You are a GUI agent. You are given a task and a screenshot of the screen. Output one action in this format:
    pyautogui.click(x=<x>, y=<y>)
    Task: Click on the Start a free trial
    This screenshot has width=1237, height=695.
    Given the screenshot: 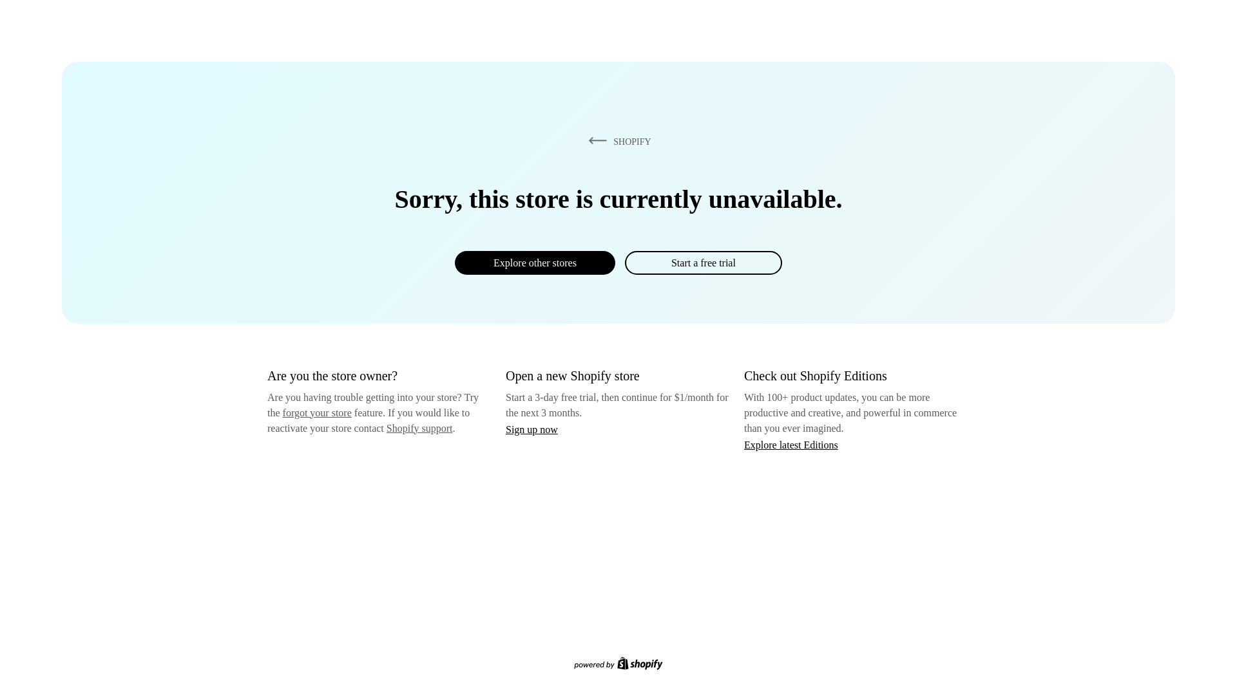 What is the action you would take?
    pyautogui.click(x=703, y=263)
    